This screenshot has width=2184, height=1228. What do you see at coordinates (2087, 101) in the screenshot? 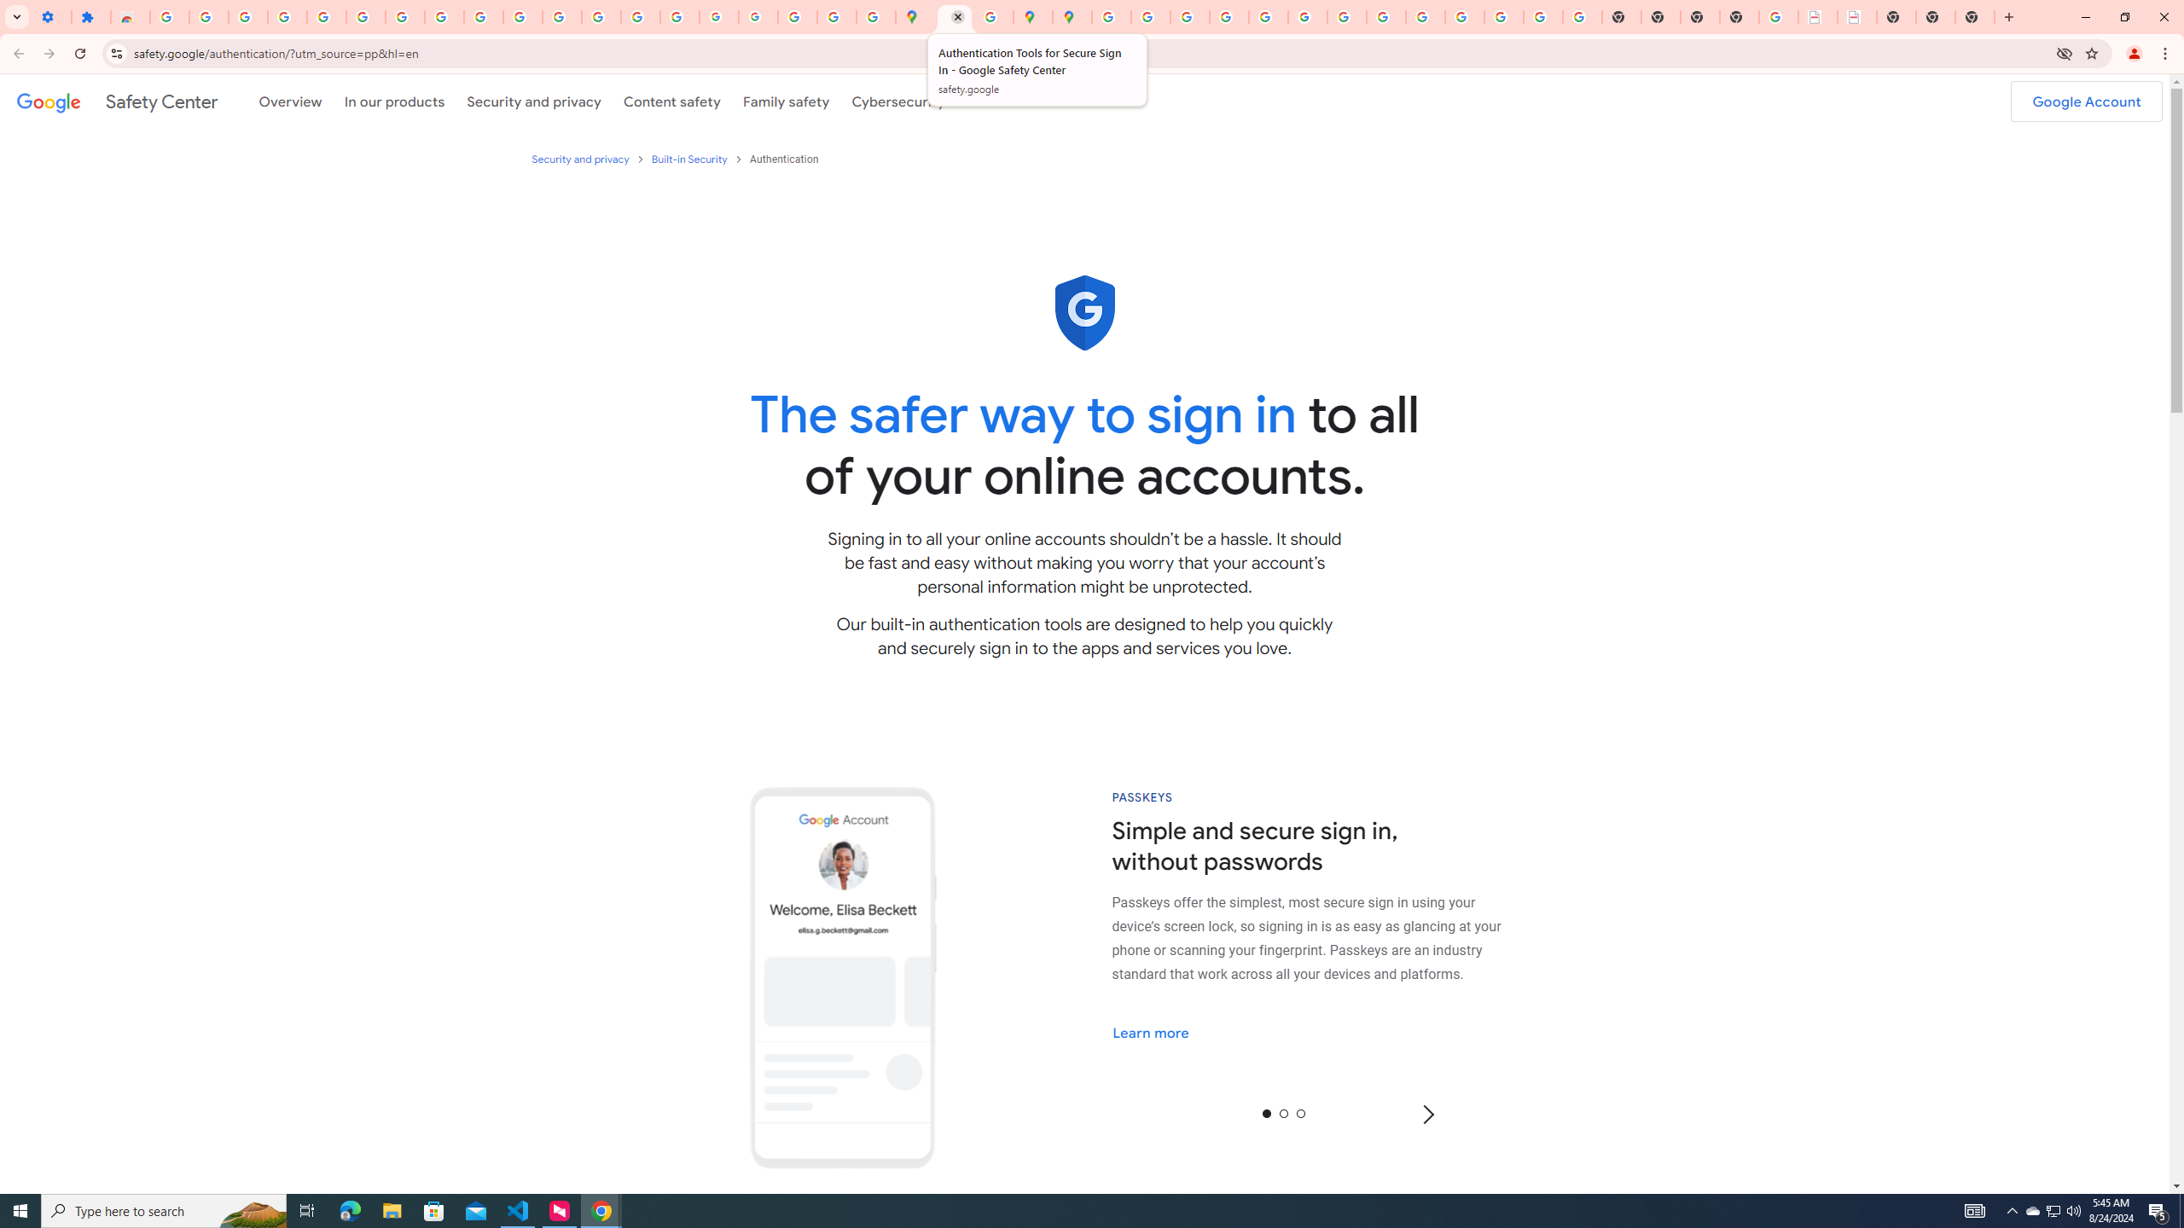
I see `Google Account` at bounding box center [2087, 101].